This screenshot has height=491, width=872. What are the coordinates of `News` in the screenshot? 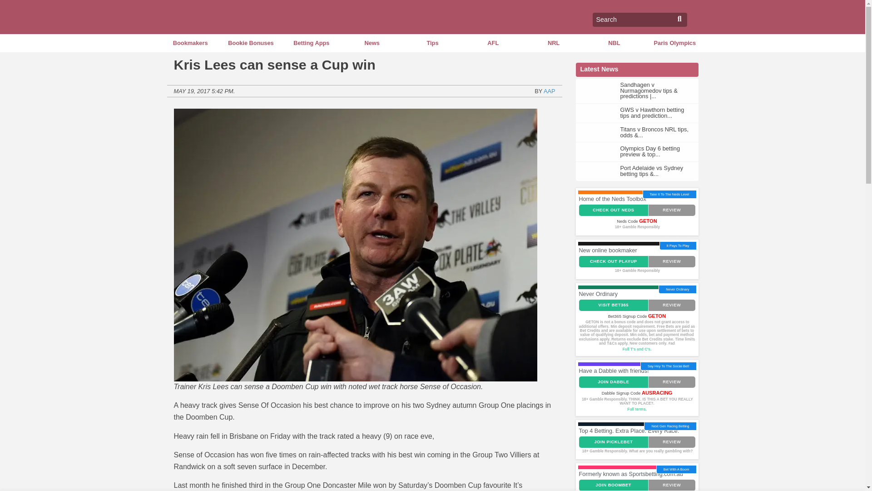 It's located at (372, 43).